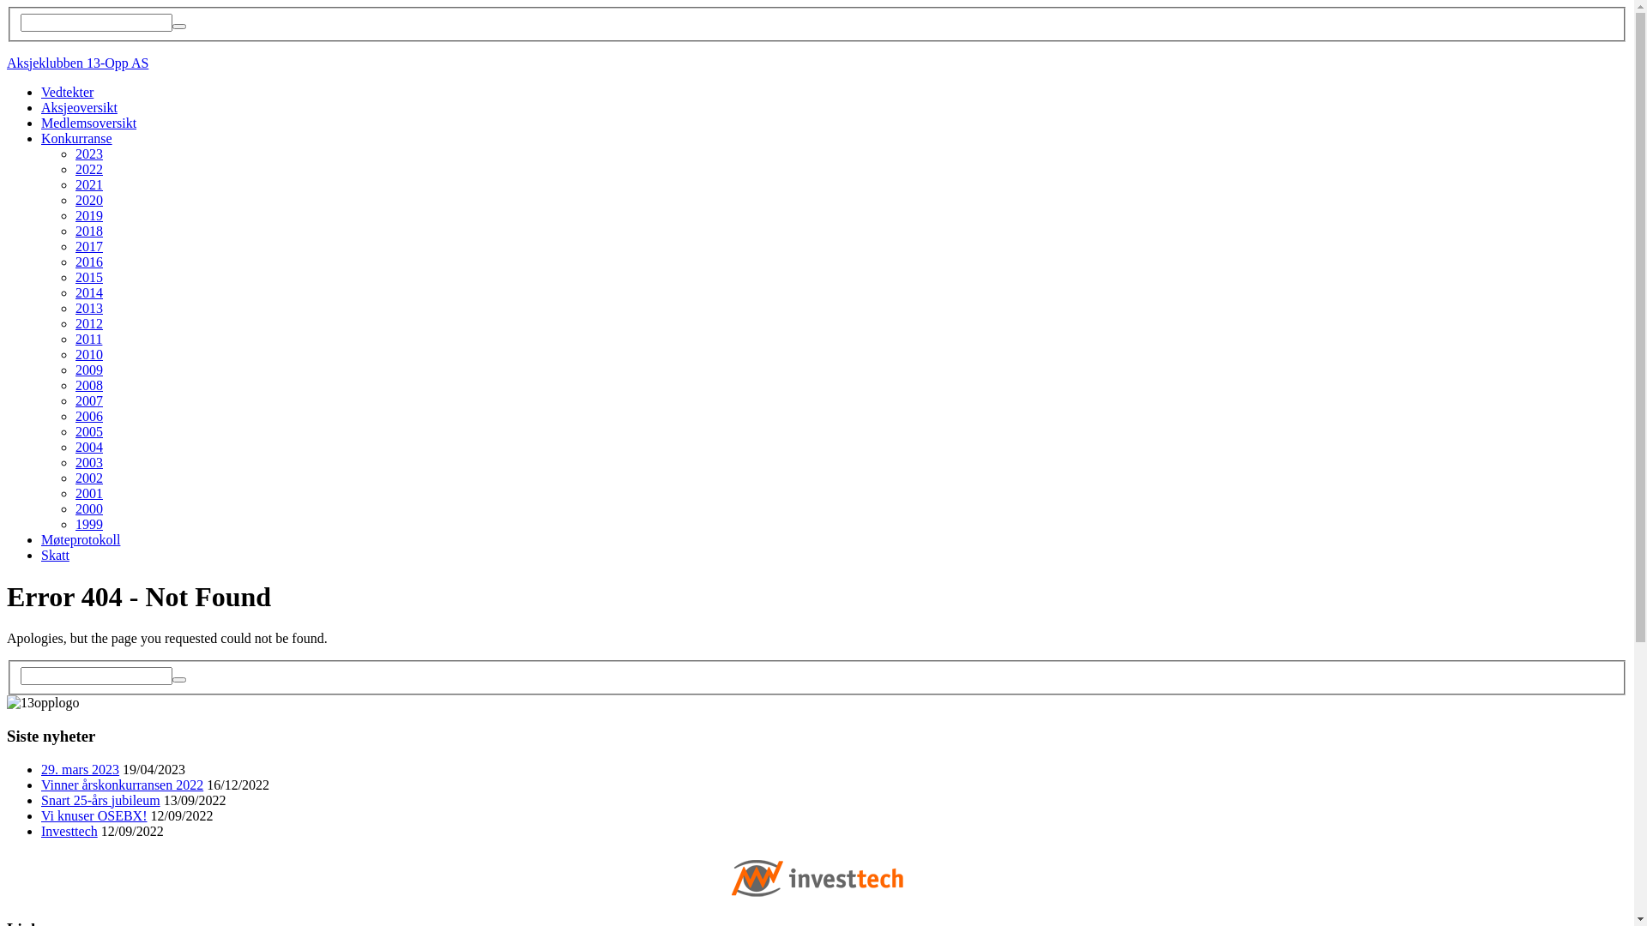 Image resolution: width=1647 pixels, height=926 pixels. I want to click on 2002, so click(89, 478).